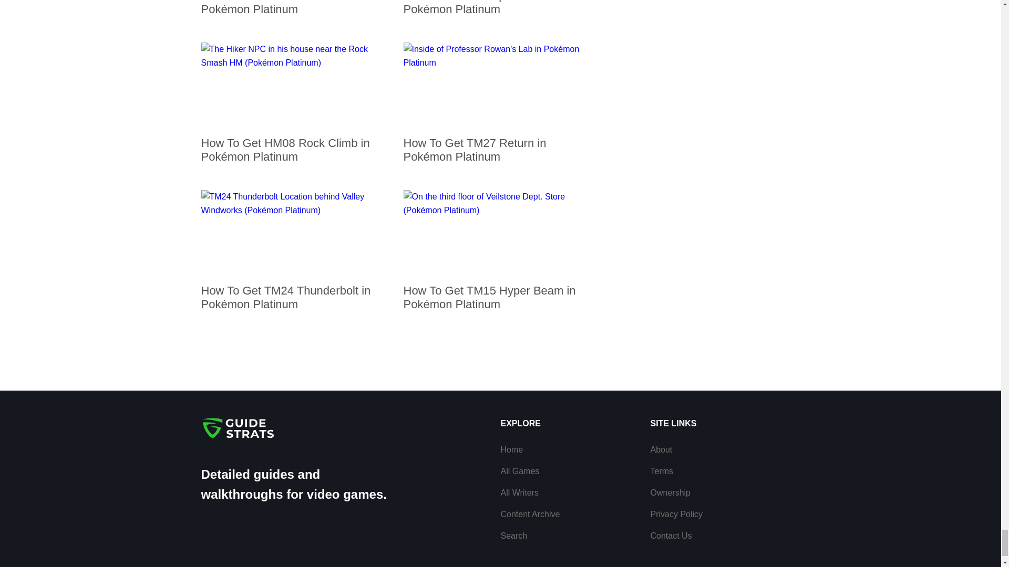  Describe the element at coordinates (671, 492) in the screenshot. I see `Ownership` at that location.